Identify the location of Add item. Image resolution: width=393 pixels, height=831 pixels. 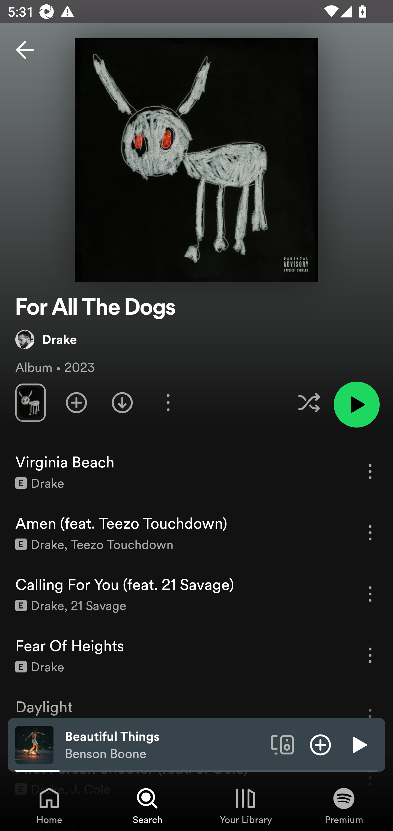
(320, 744).